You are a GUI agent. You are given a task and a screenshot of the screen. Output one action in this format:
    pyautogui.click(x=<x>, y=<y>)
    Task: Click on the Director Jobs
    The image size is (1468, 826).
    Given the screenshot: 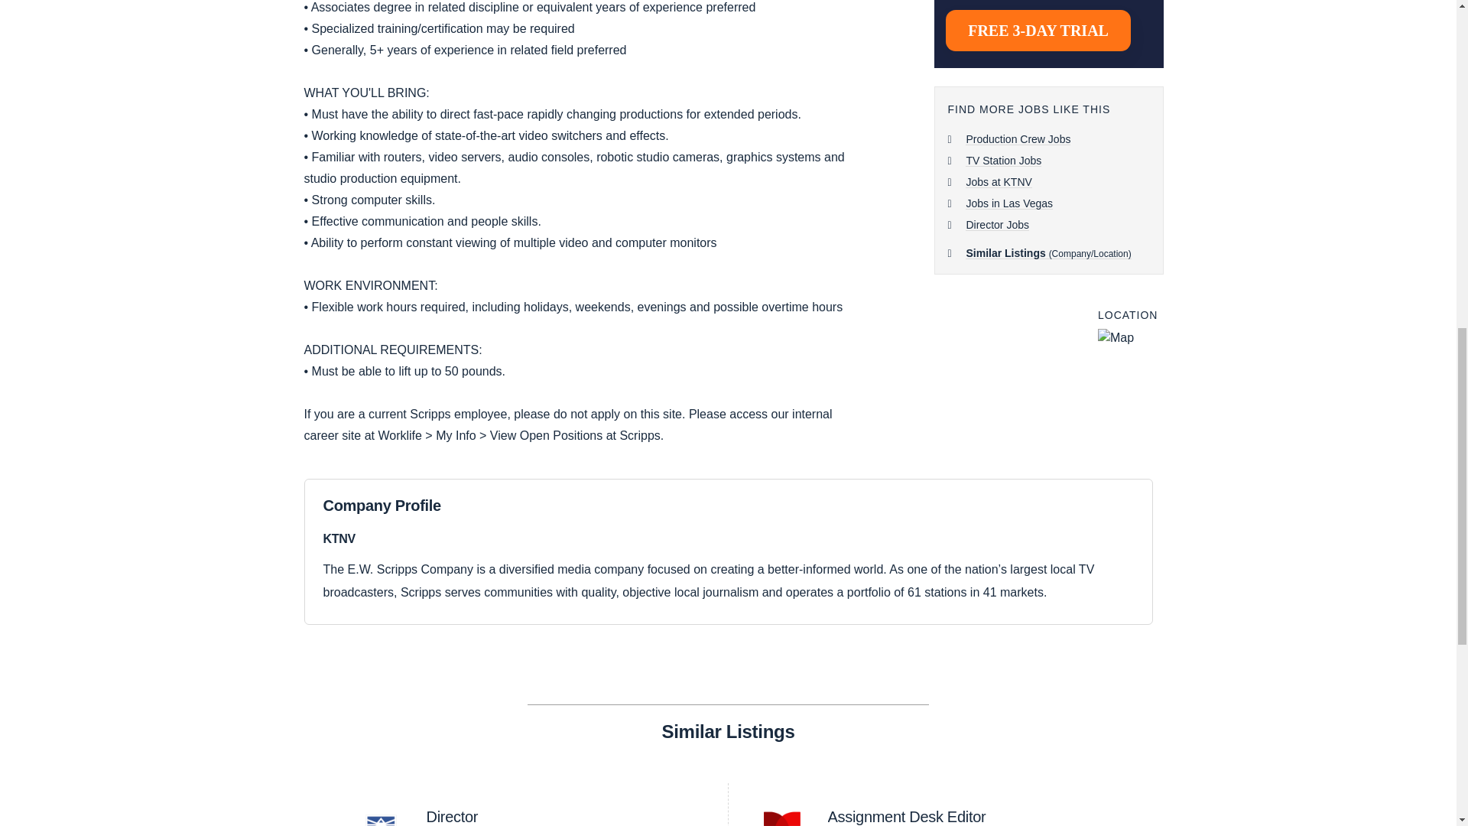 What is the action you would take?
    pyautogui.click(x=997, y=225)
    